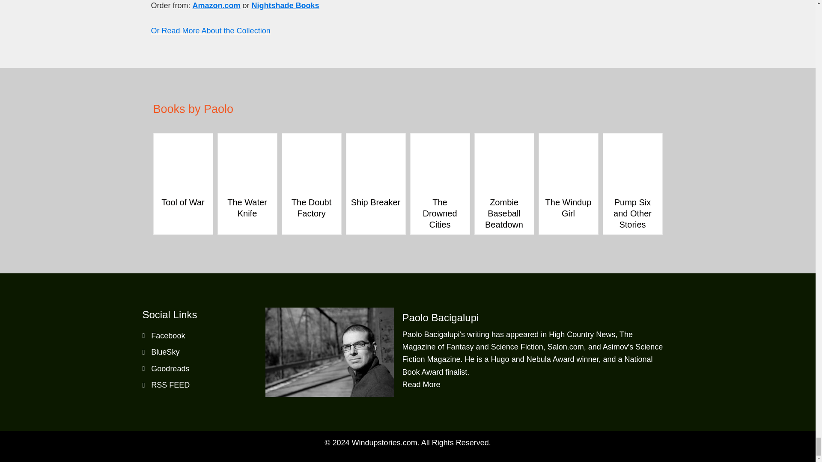 Image resolution: width=822 pixels, height=462 pixels. Describe the element at coordinates (311, 208) in the screenshot. I see `The Doubt Factory` at that location.